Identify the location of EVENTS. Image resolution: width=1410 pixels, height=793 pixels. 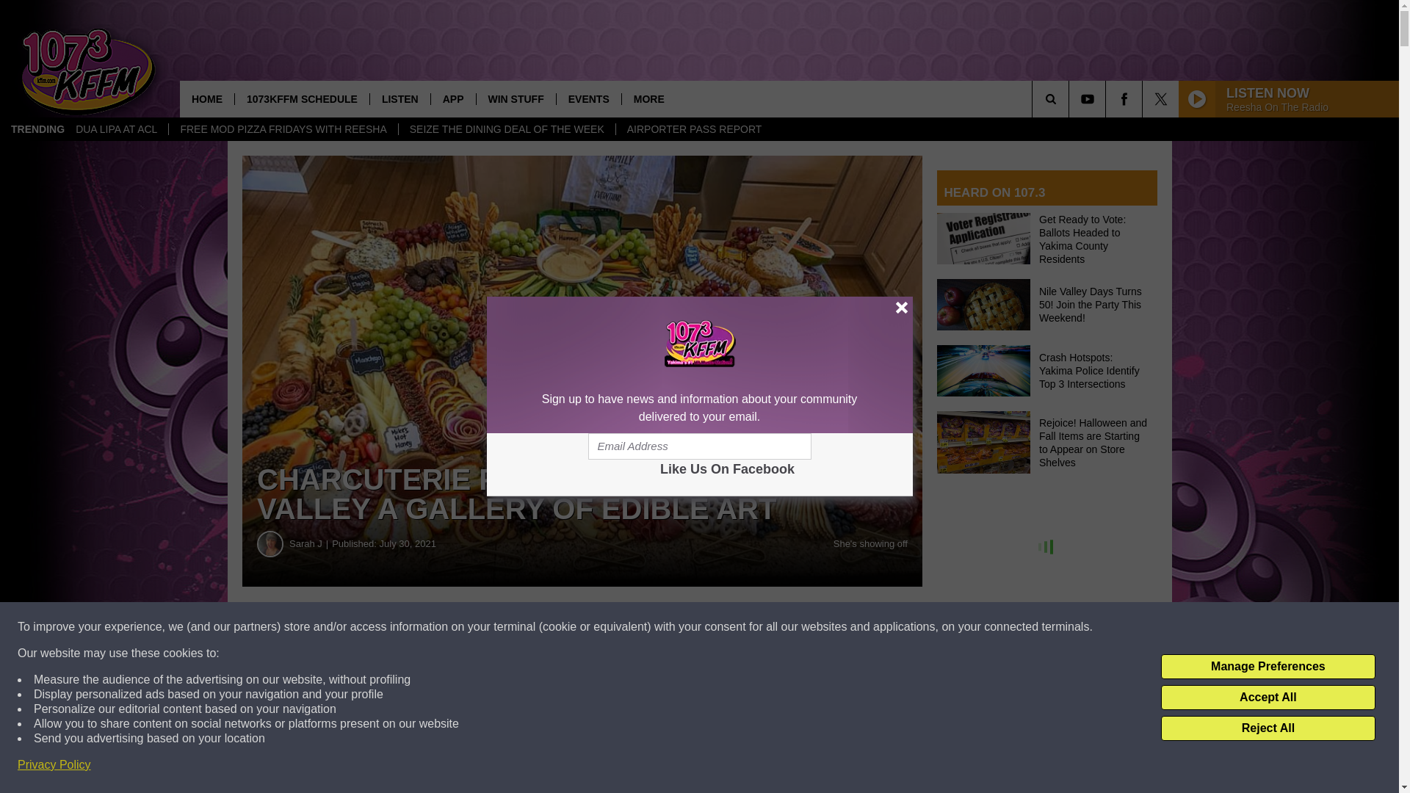
(588, 98).